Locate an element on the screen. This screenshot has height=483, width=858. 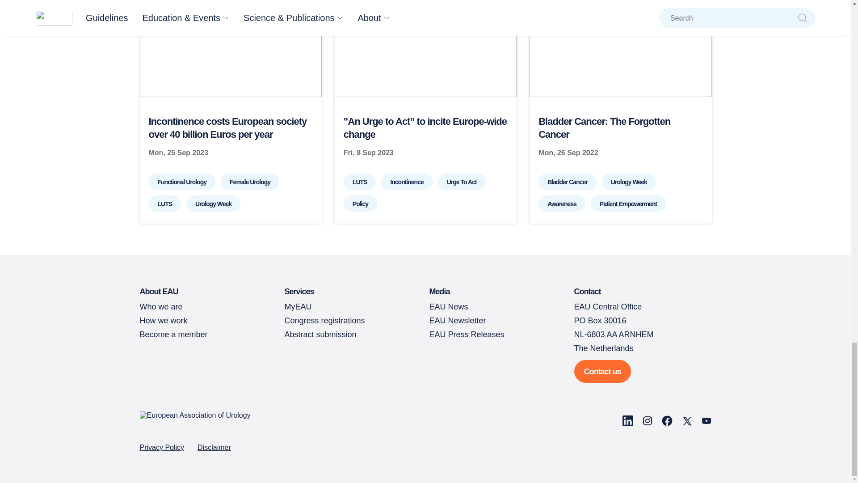
Abstract submission is located at coordinates (320, 335).